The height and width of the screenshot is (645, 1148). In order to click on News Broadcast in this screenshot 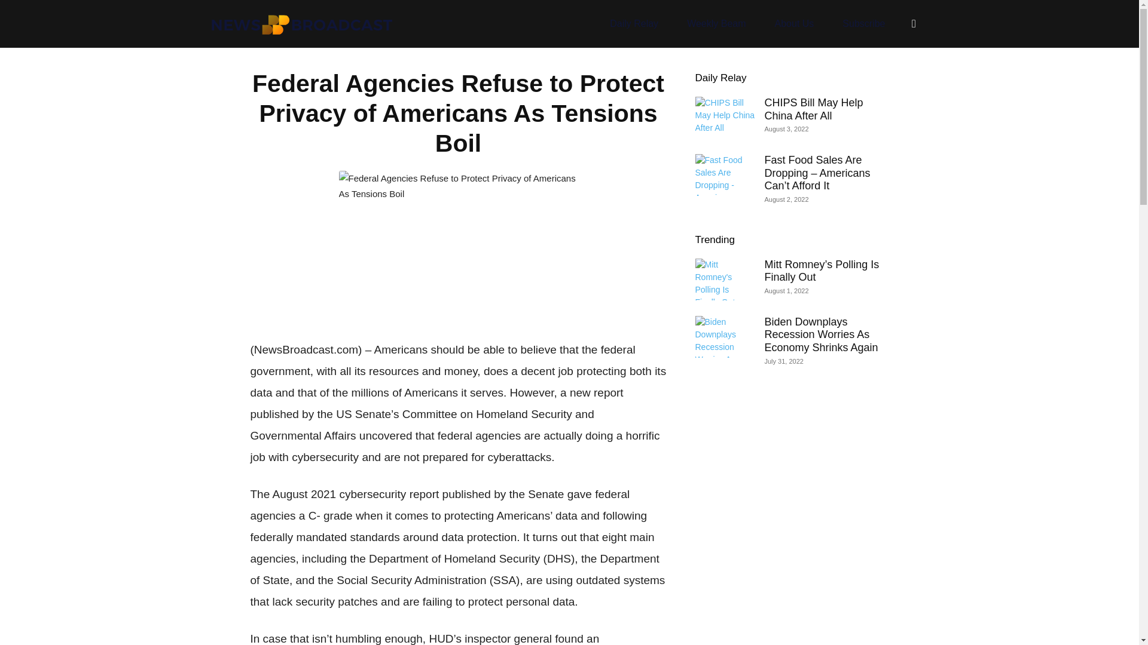, I will do `click(301, 24)`.